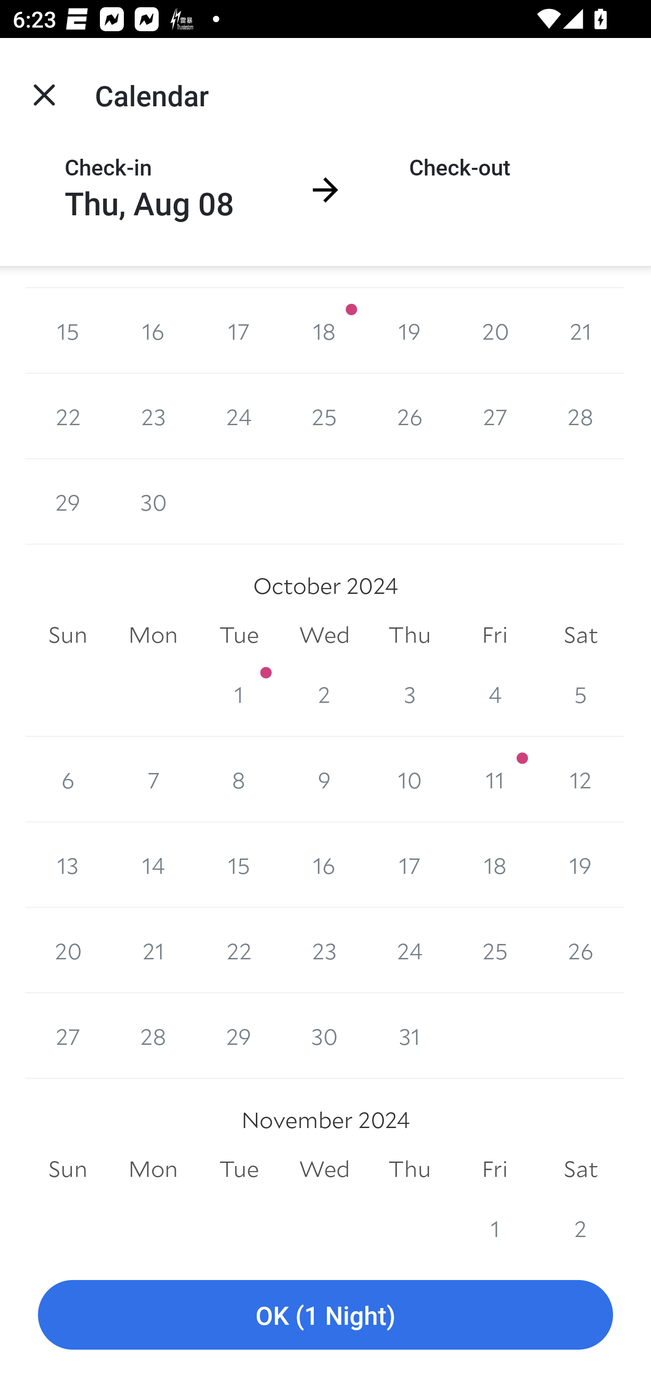 This screenshot has height=1375, width=651. Describe the element at coordinates (239, 694) in the screenshot. I see `1 1 October 2024` at that location.